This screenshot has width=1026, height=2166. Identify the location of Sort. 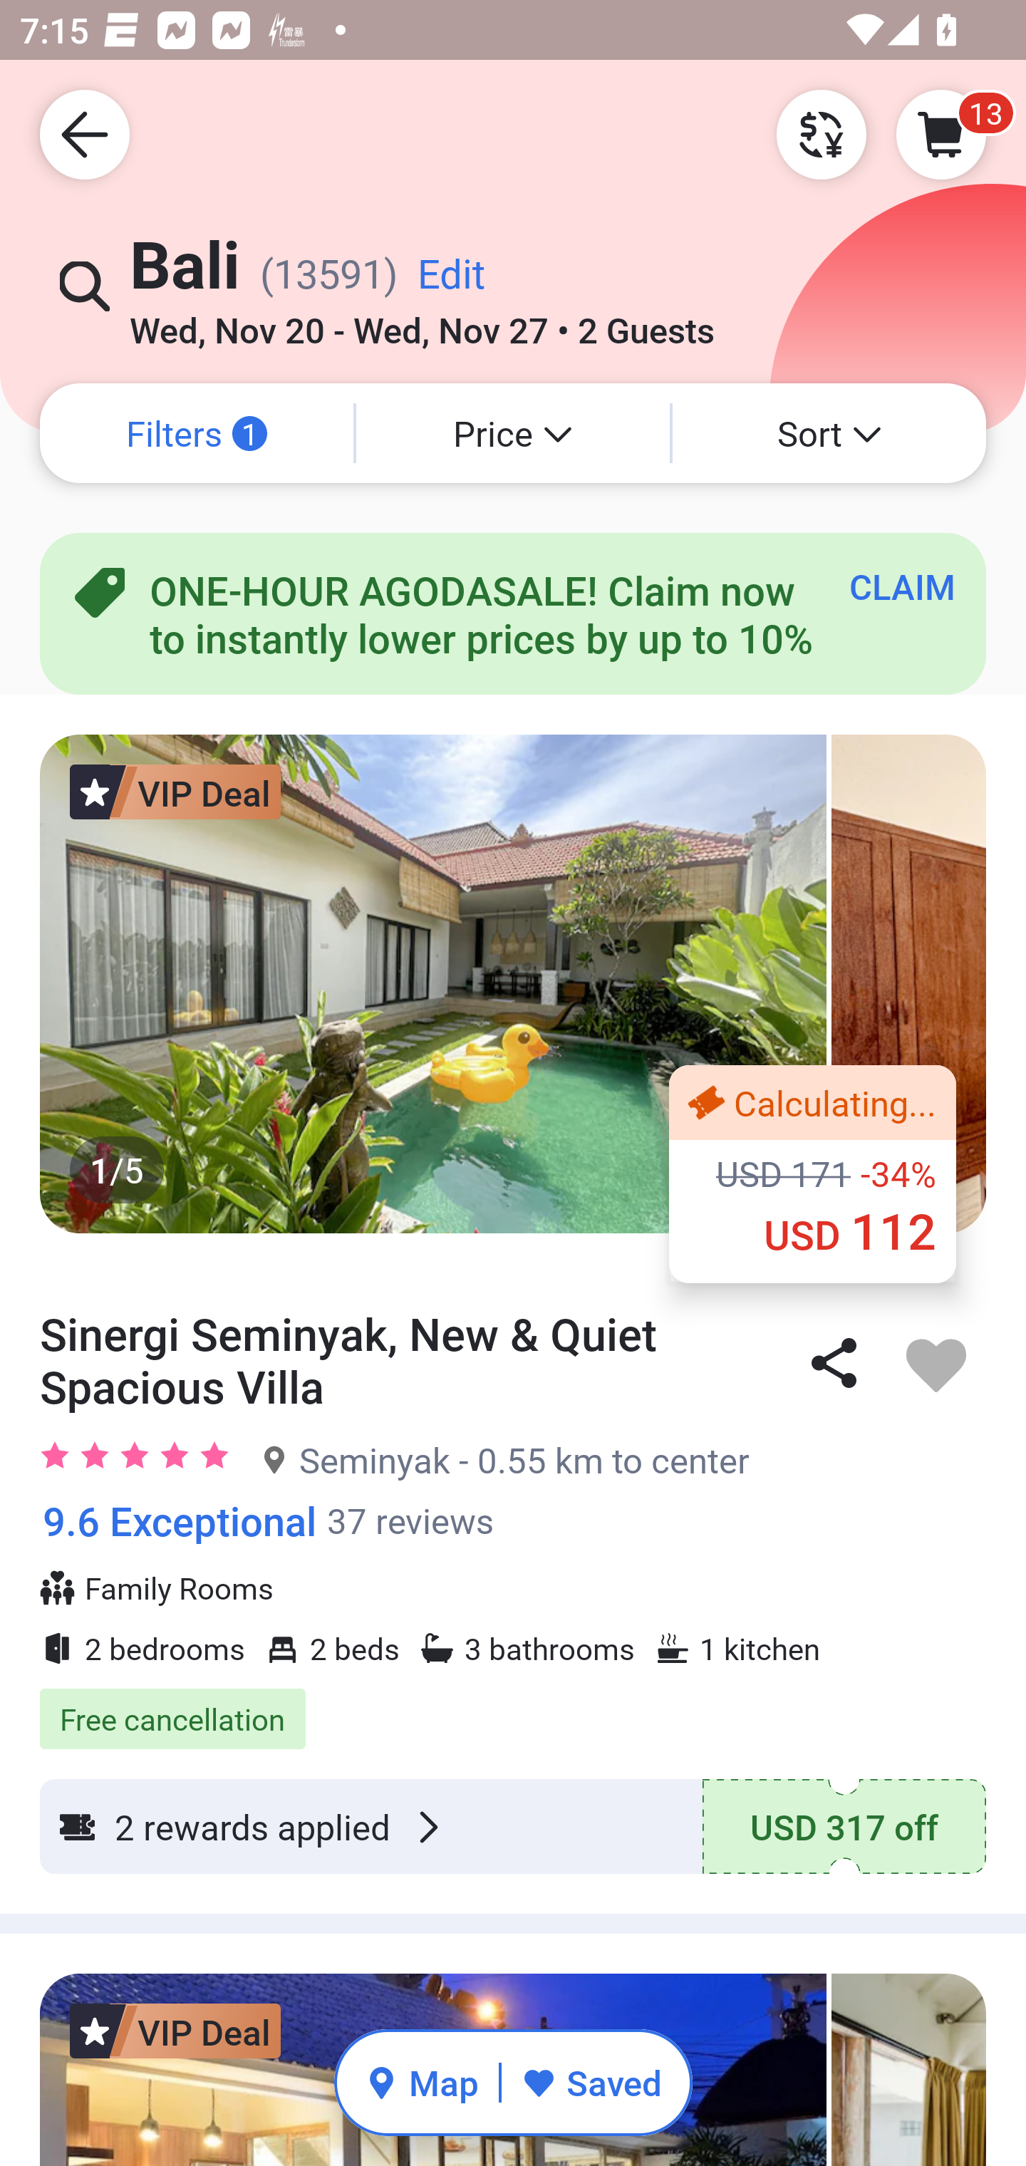
(829, 433).